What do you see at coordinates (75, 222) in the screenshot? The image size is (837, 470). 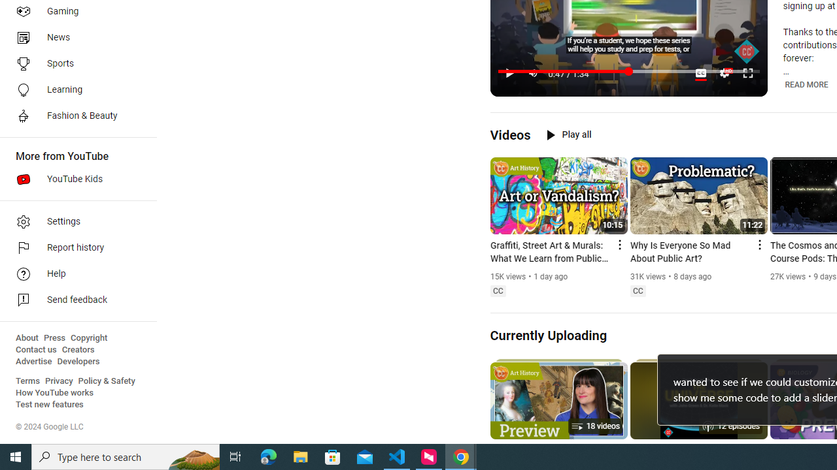 I see `Settings` at bounding box center [75, 222].